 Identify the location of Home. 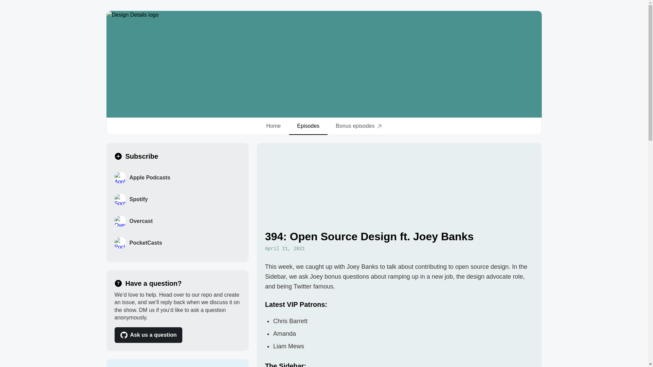
(273, 126).